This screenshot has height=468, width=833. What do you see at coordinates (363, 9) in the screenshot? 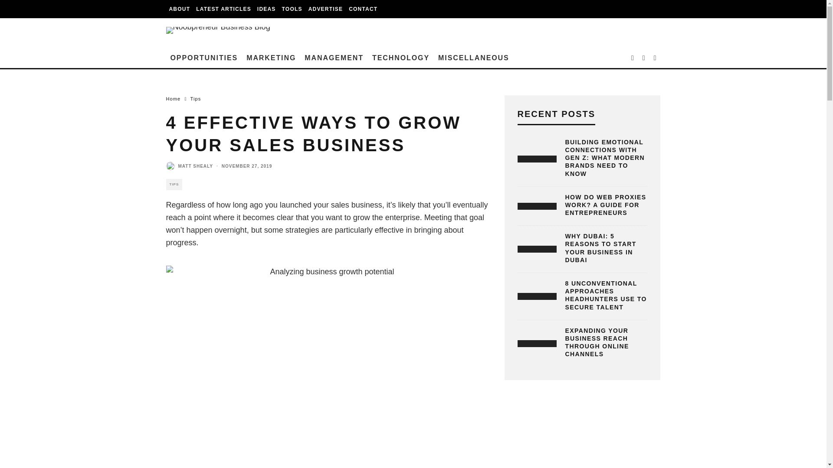
I see `CONTACT` at bounding box center [363, 9].